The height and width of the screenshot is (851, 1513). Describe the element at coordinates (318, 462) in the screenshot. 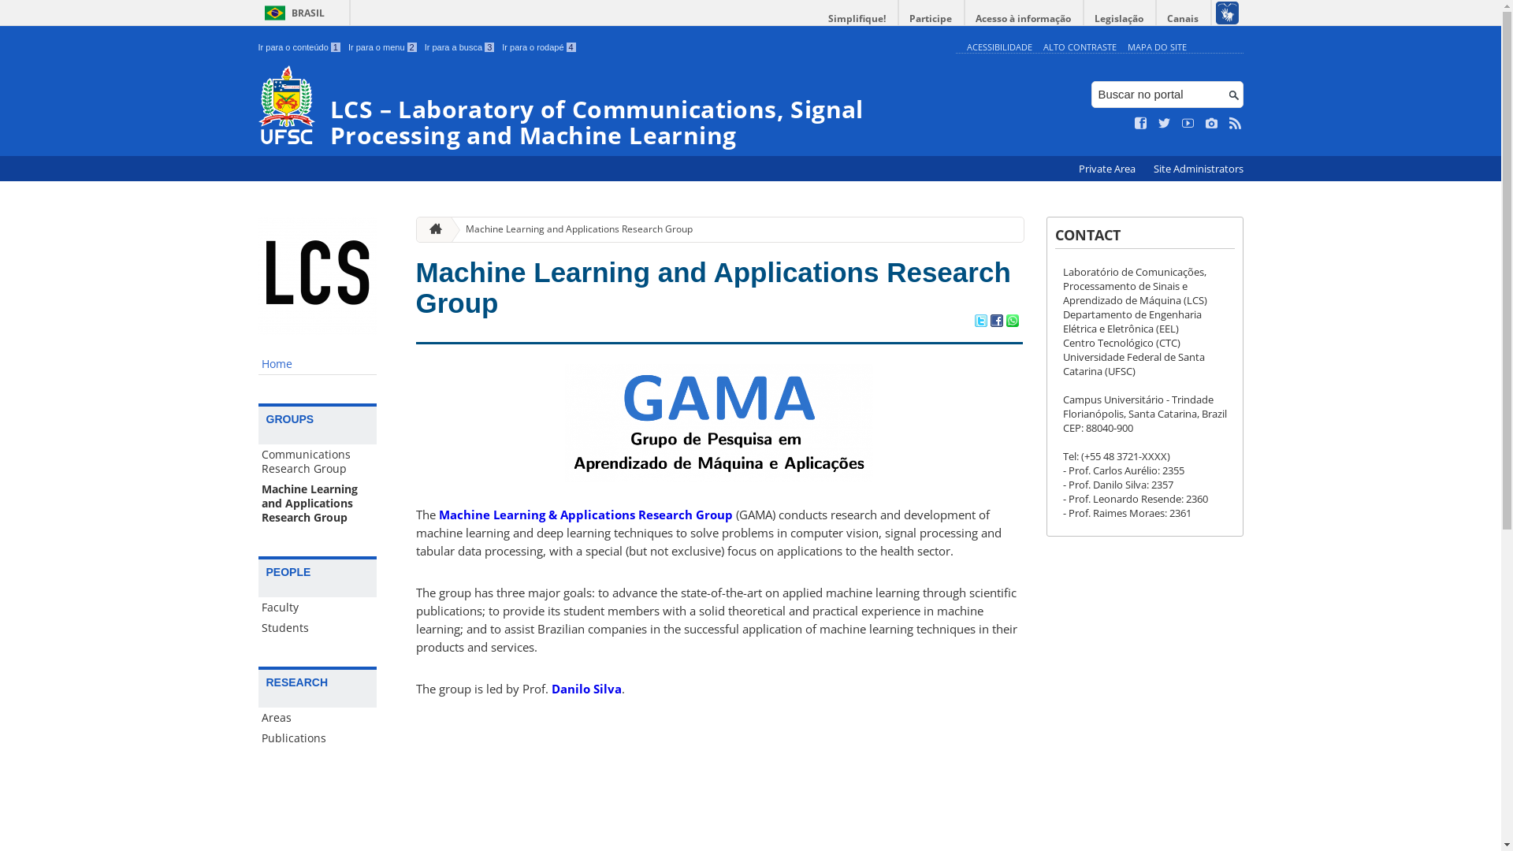

I see `Communications Research Group` at that location.